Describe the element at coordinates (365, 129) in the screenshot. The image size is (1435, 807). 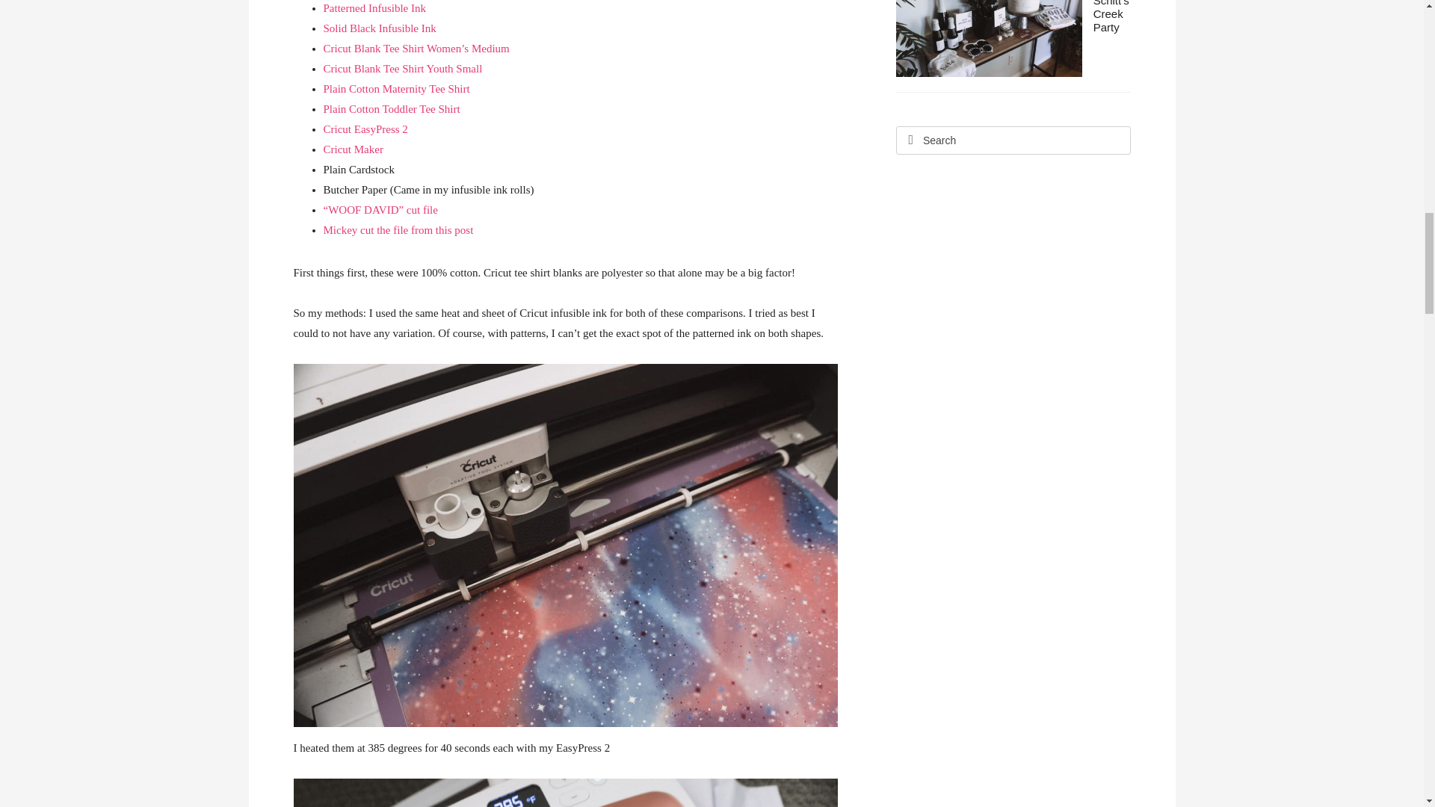
I see `Cricut EasyPress 2` at that location.